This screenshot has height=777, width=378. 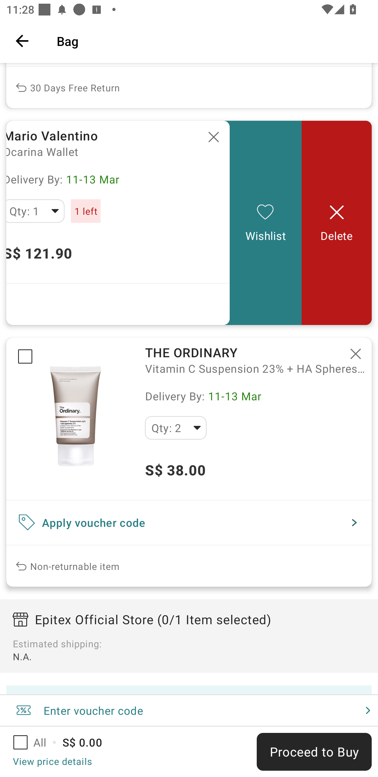 What do you see at coordinates (211, 41) in the screenshot?
I see `Bag` at bounding box center [211, 41].